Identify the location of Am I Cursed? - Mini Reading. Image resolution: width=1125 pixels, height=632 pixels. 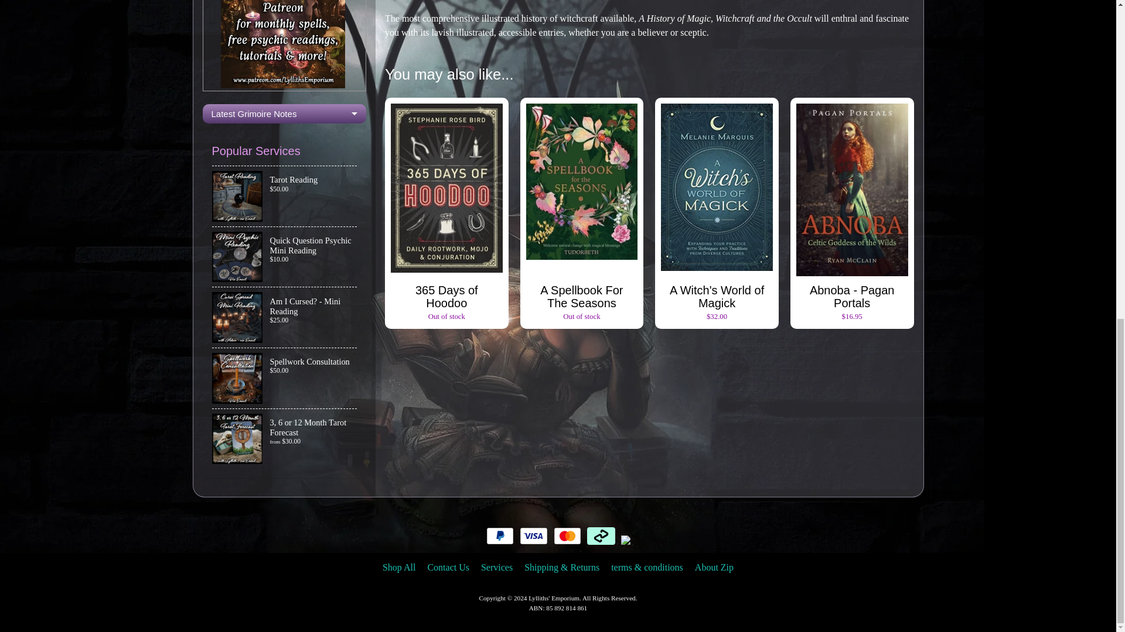
(285, 317).